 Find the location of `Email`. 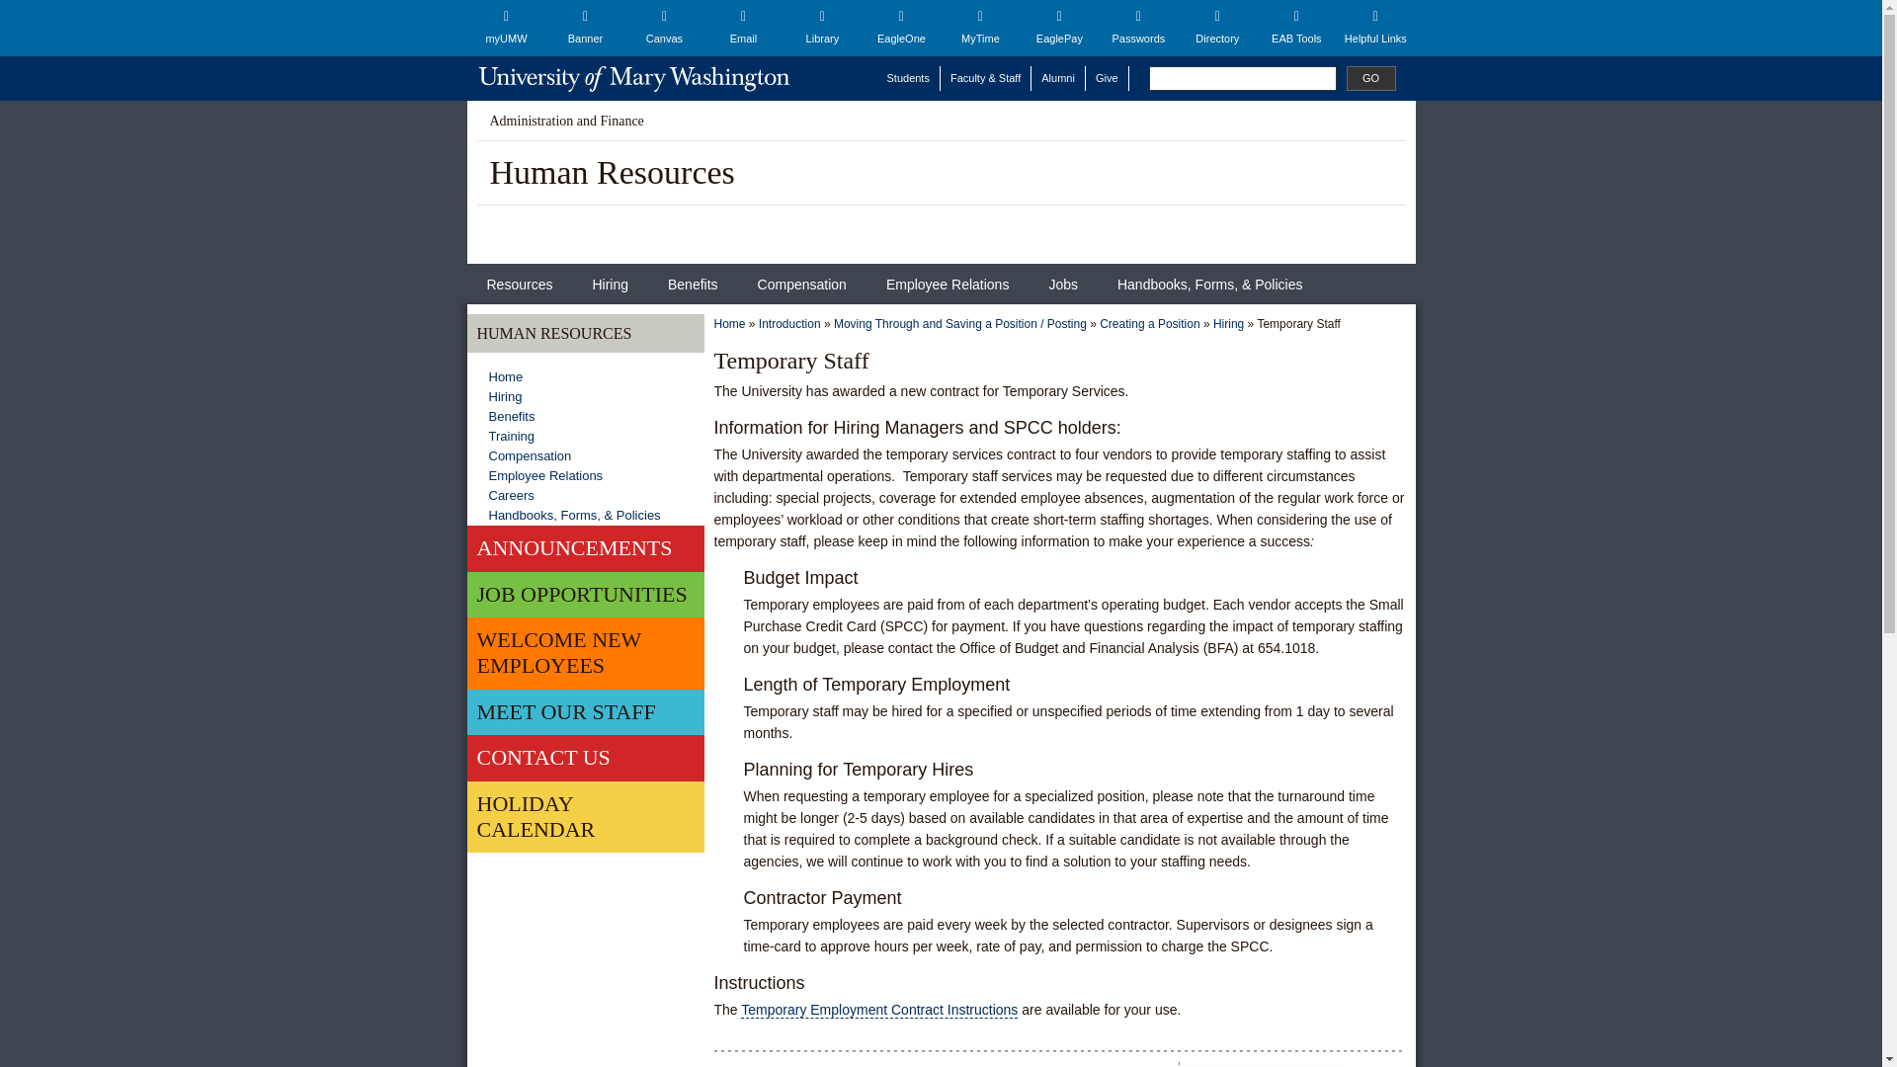

Email is located at coordinates (743, 28).